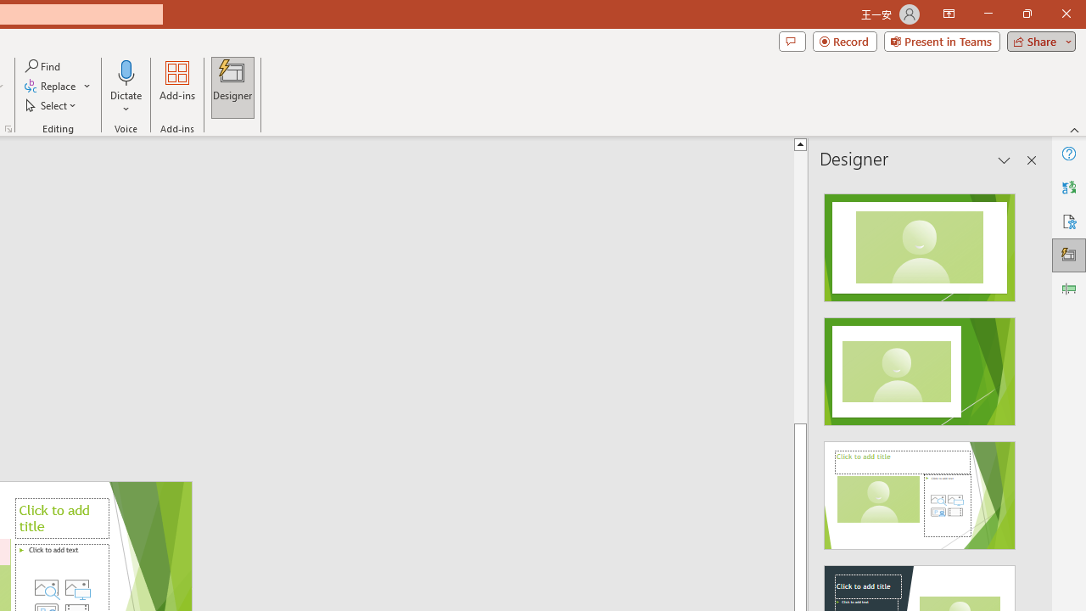  What do you see at coordinates (859, 287) in the screenshot?
I see `Page up` at bounding box center [859, 287].